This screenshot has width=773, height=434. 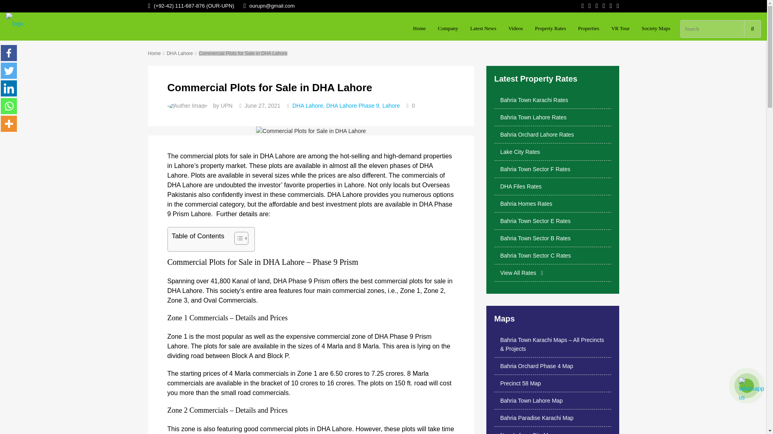 What do you see at coordinates (9, 70) in the screenshot?
I see `Twitter` at bounding box center [9, 70].